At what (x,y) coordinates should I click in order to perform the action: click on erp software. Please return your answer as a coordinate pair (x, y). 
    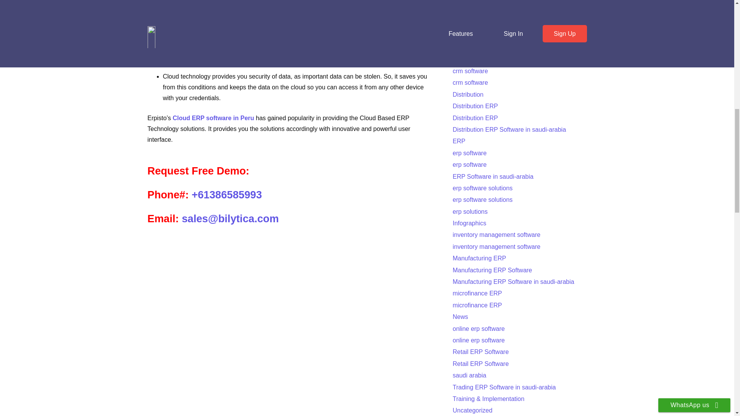
    Looking at the image, I should click on (469, 165).